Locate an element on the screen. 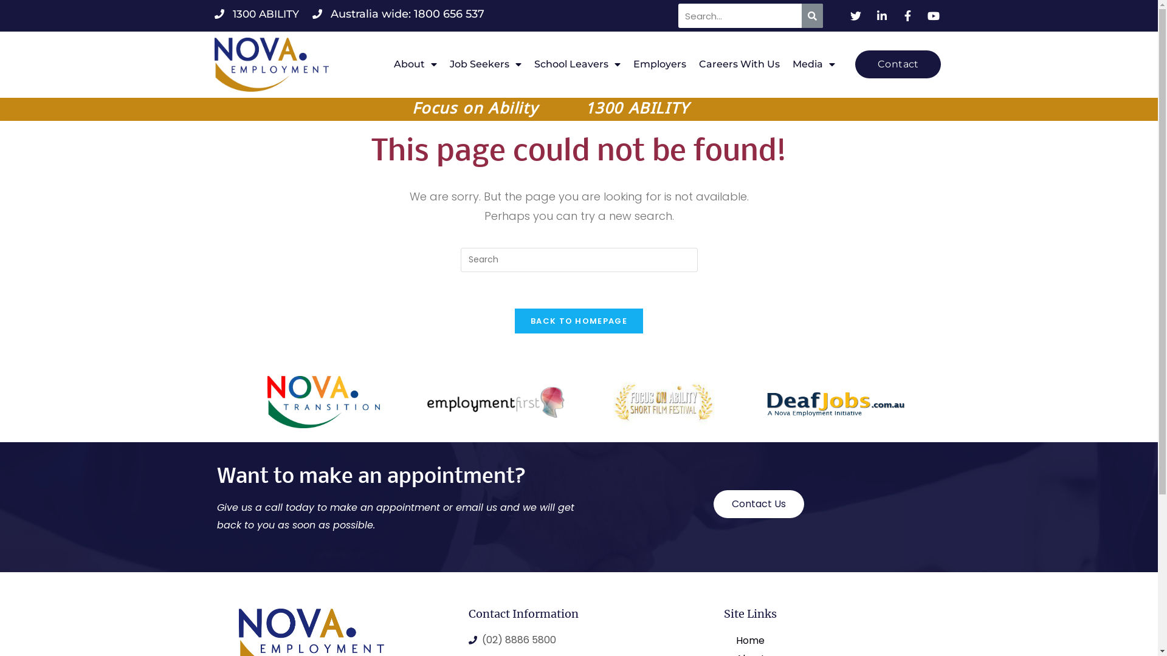 This screenshot has height=656, width=1167. (02) 8886 5800 is located at coordinates (572, 640).